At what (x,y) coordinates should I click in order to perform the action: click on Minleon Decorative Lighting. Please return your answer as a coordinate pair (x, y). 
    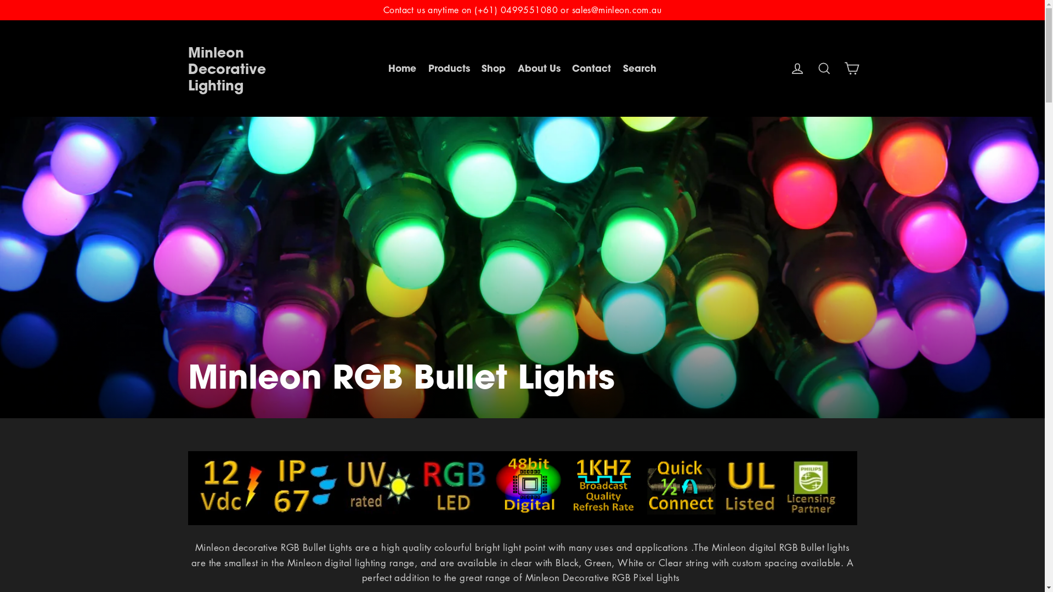
    Looking at the image, I should click on (227, 68).